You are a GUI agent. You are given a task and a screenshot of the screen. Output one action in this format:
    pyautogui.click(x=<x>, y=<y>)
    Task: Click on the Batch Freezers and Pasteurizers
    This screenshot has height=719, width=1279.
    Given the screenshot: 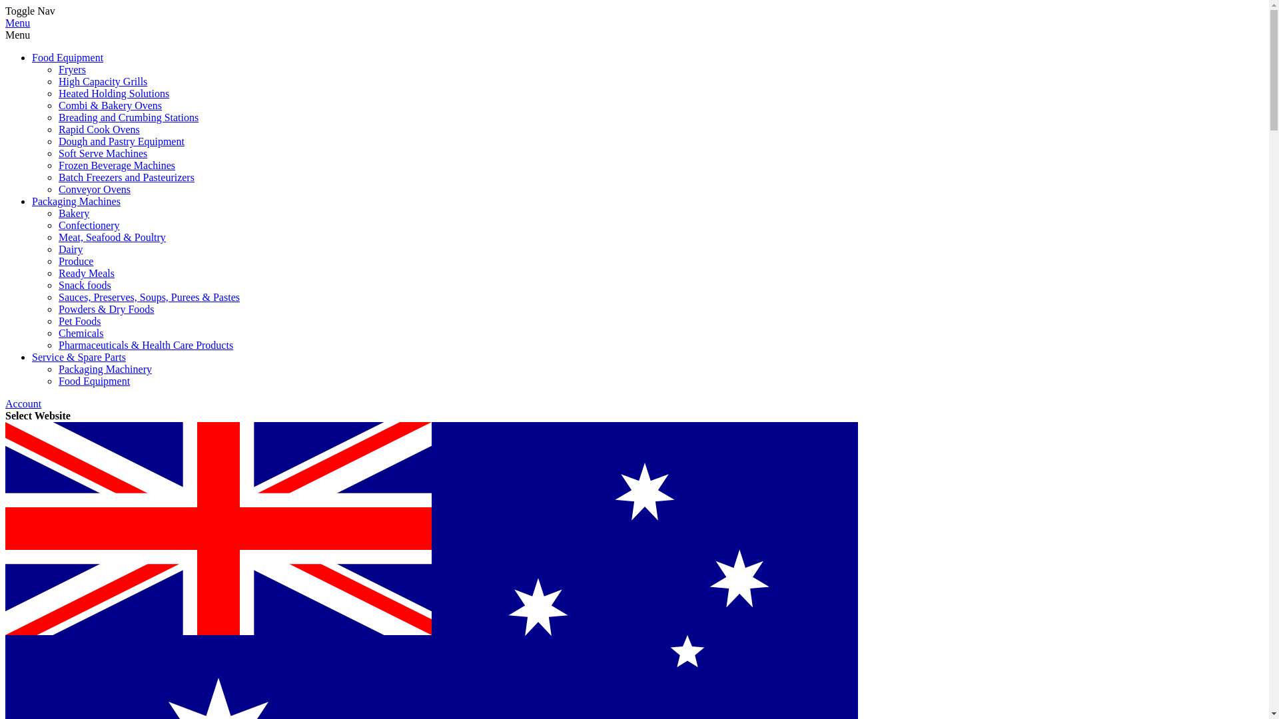 What is the action you would take?
    pyautogui.click(x=127, y=177)
    